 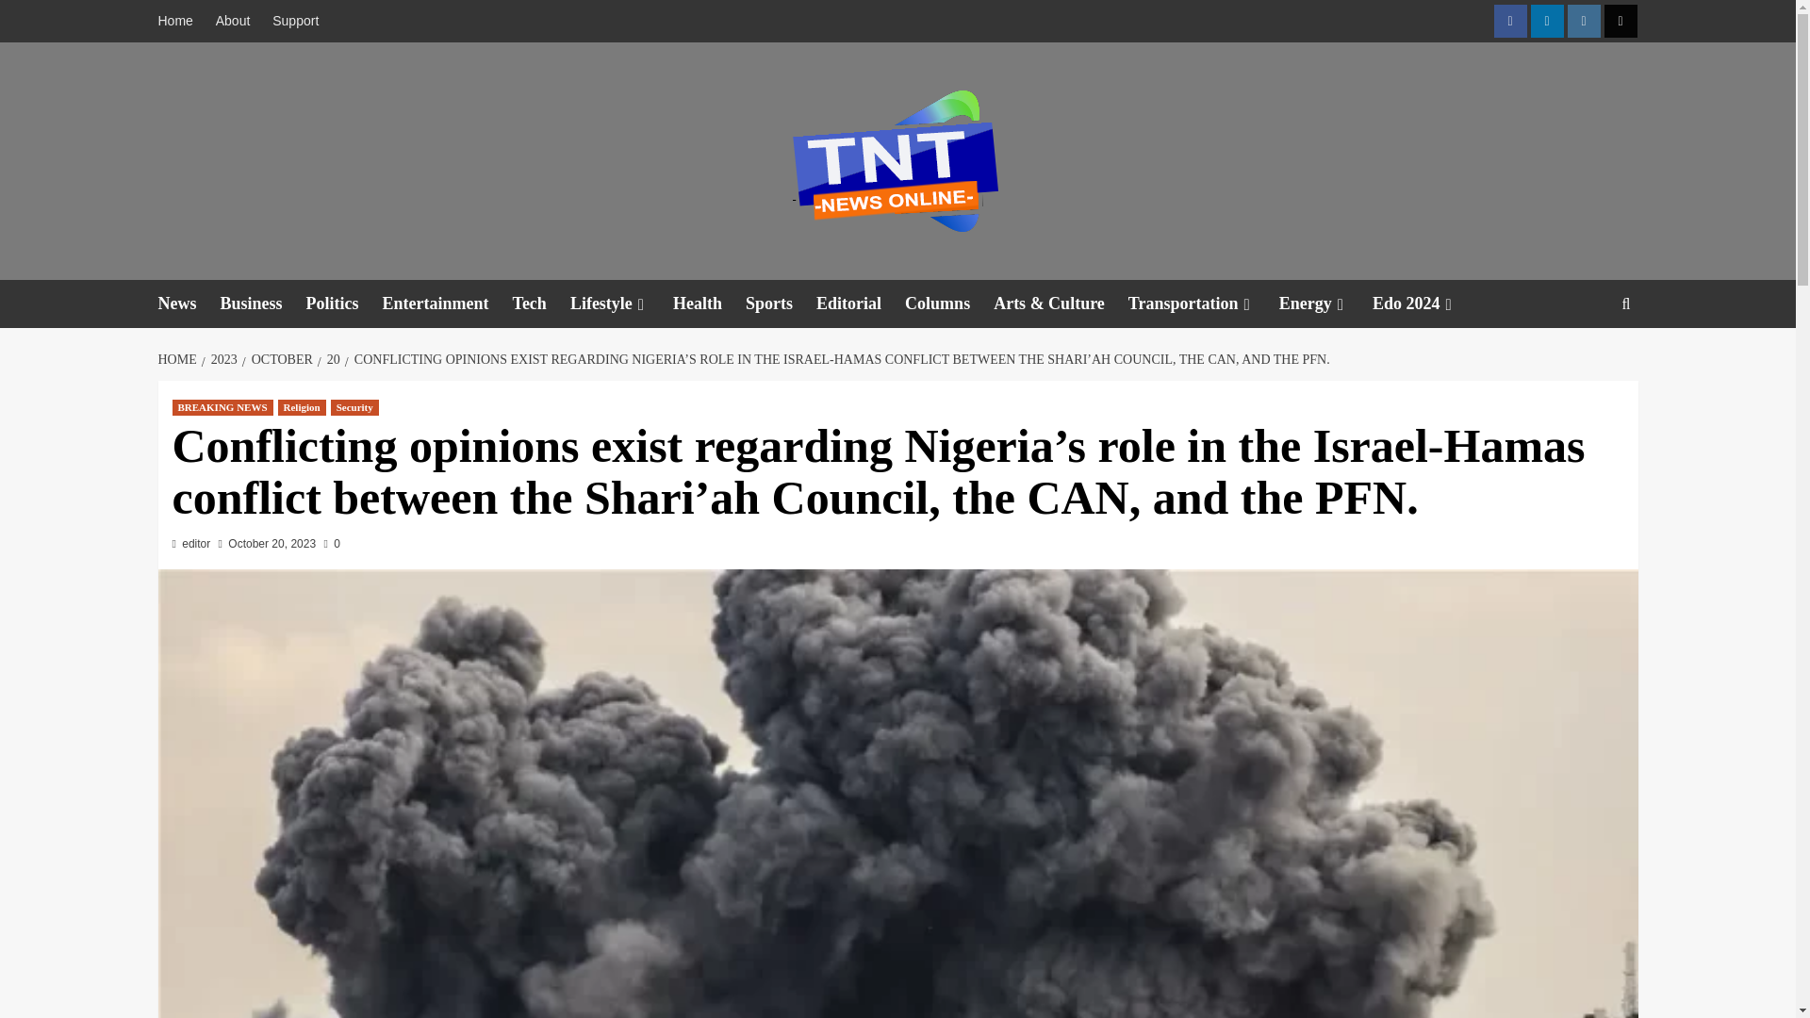 I want to click on Facebook, so click(x=1509, y=21).